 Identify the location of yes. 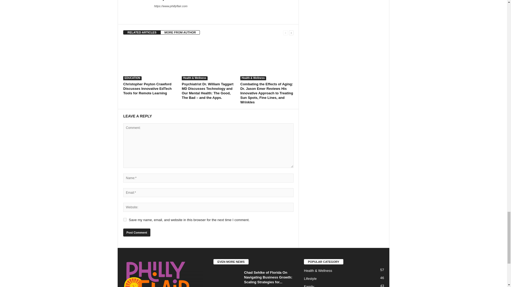
(125, 220).